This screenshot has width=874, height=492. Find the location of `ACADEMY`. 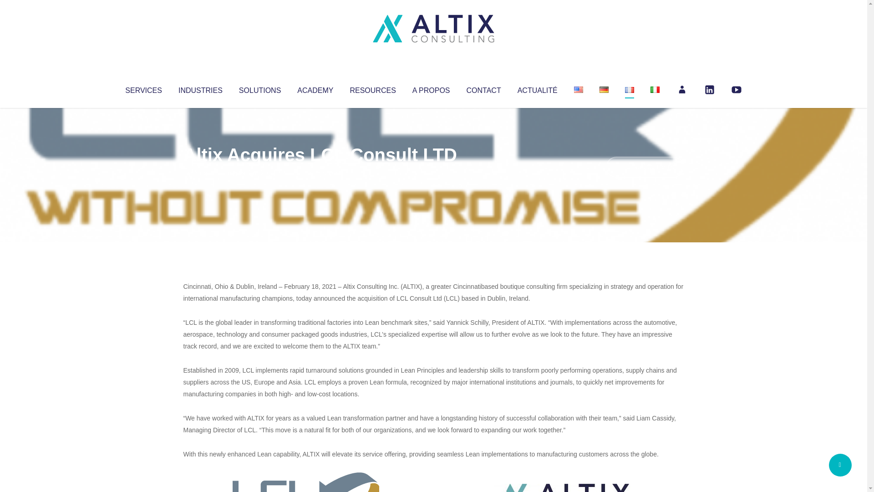

ACADEMY is located at coordinates (315, 88).